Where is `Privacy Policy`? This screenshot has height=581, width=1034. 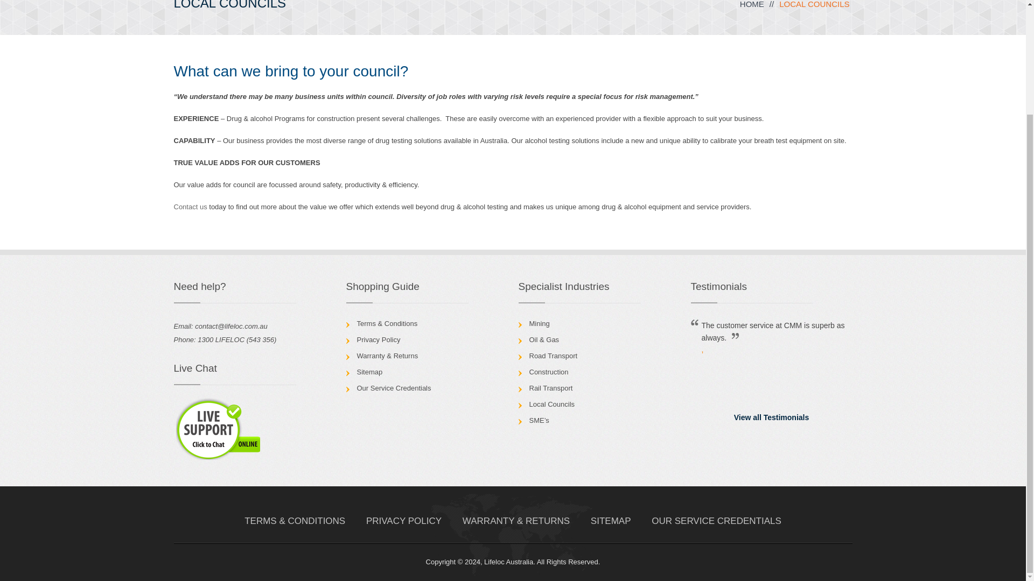
Privacy Policy is located at coordinates (378, 340).